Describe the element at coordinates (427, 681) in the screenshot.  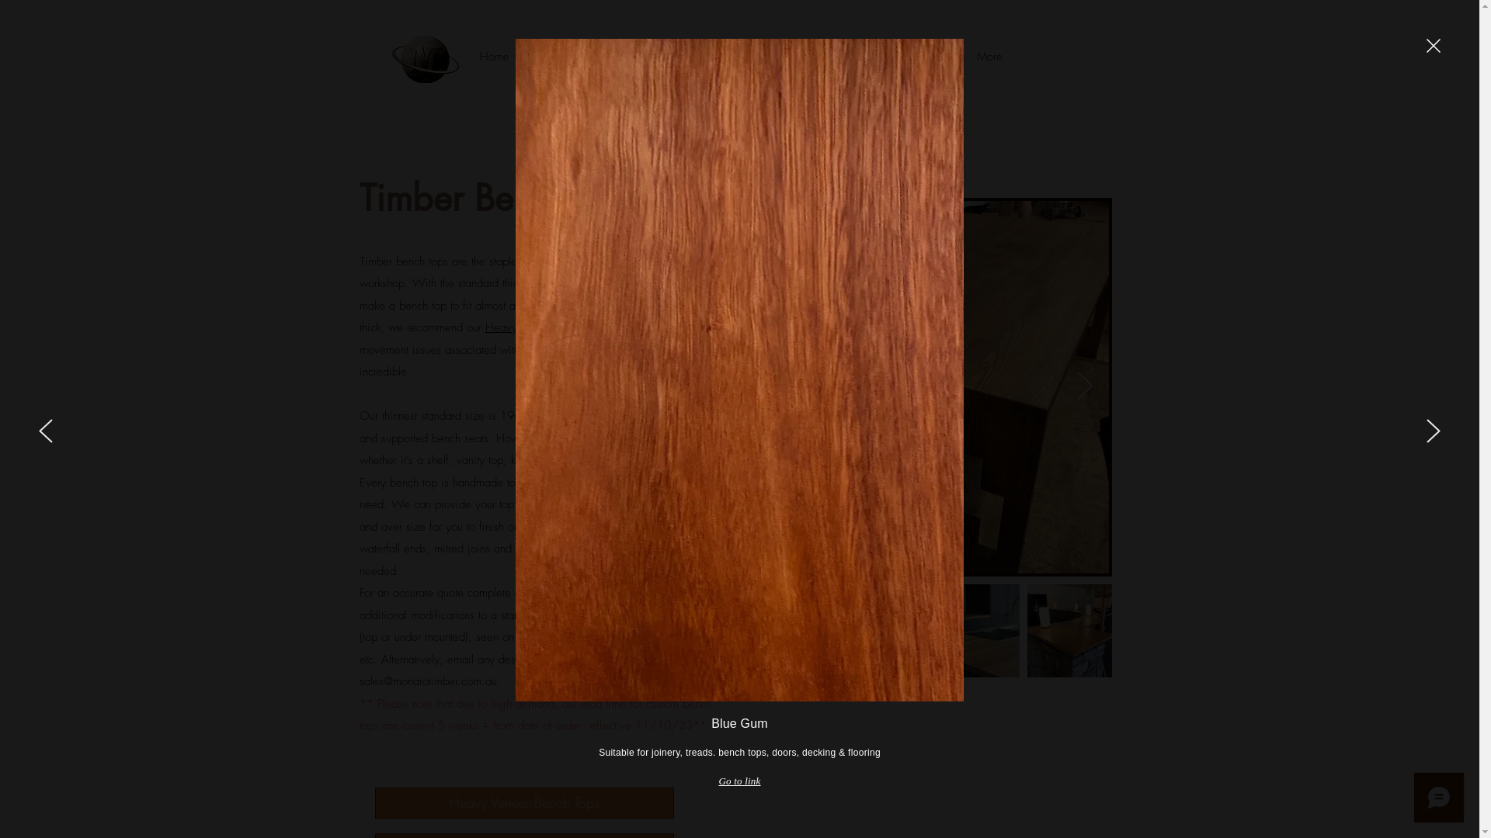
I see `sales@monarotimber.com.au` at that location.